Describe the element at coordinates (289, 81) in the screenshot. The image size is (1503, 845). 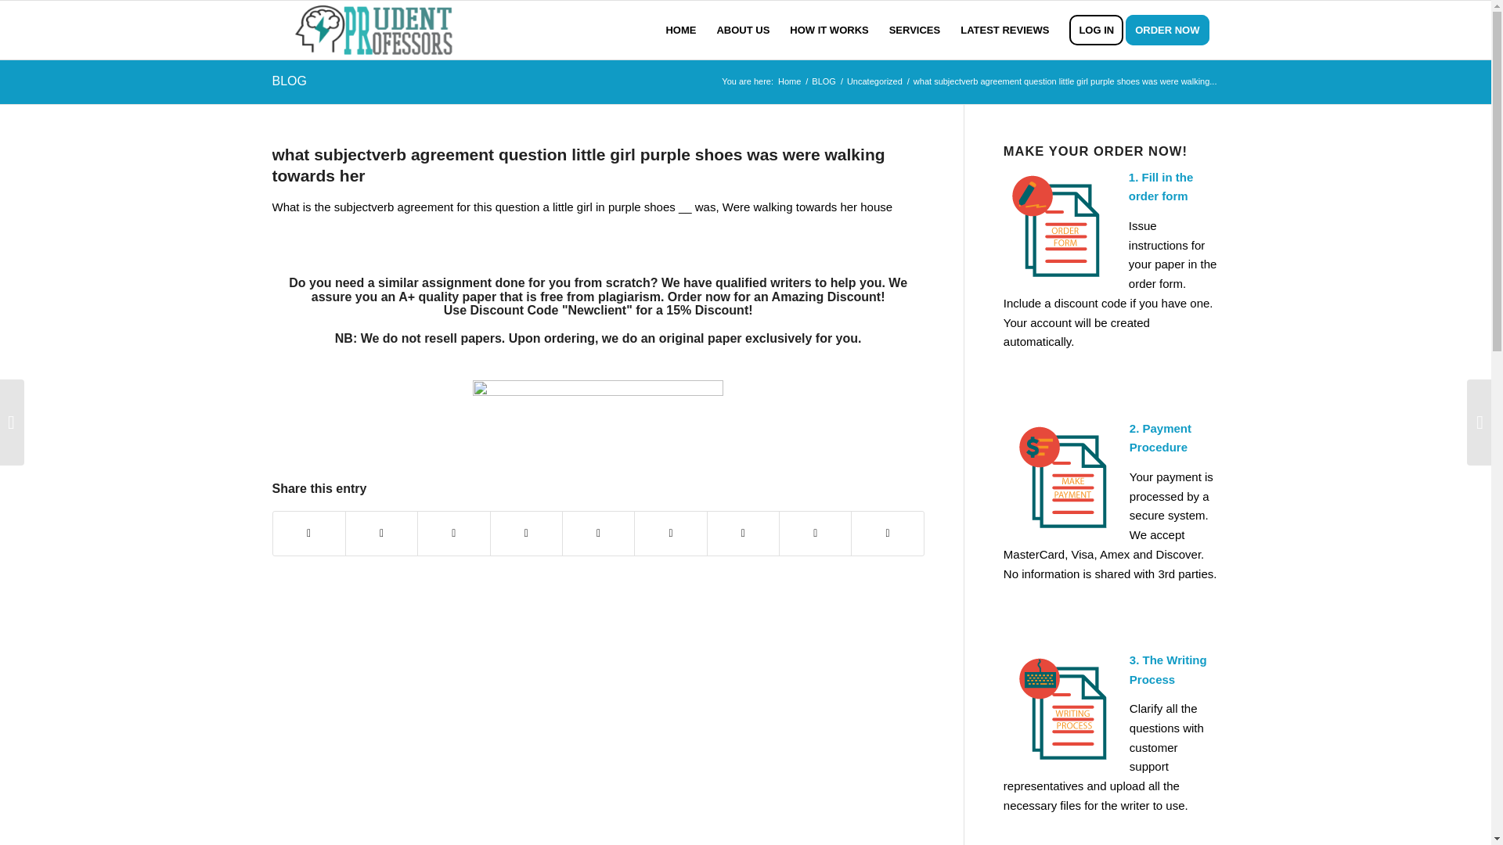
I see `Permanent Link: BLOG` at that location.